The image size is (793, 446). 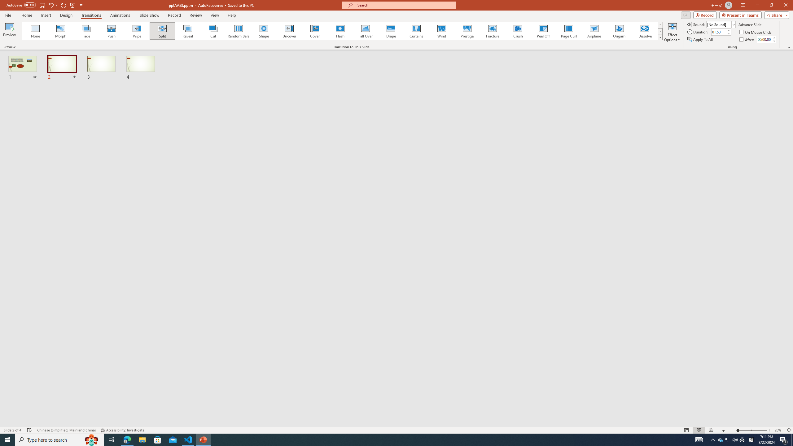 What do you see at coordinates (61, 31) in the screenshot?
I see `Morph` at bounding box center [61, 31].